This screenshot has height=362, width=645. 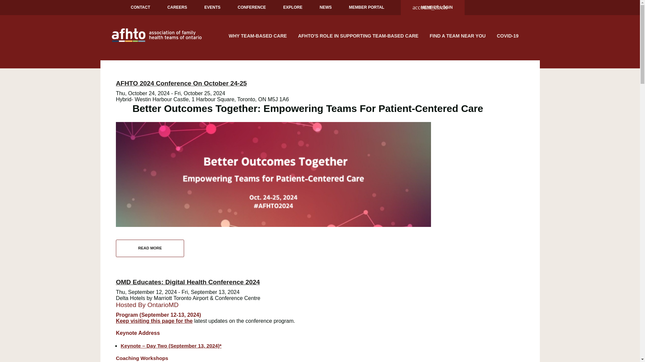 I want to click on CAREERS, so click(x=177, y=7).